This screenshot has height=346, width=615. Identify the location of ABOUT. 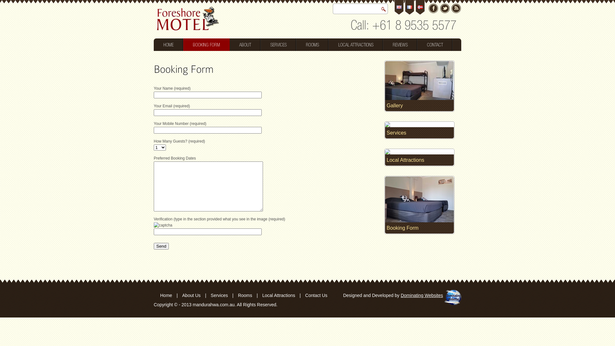
(245, 45).